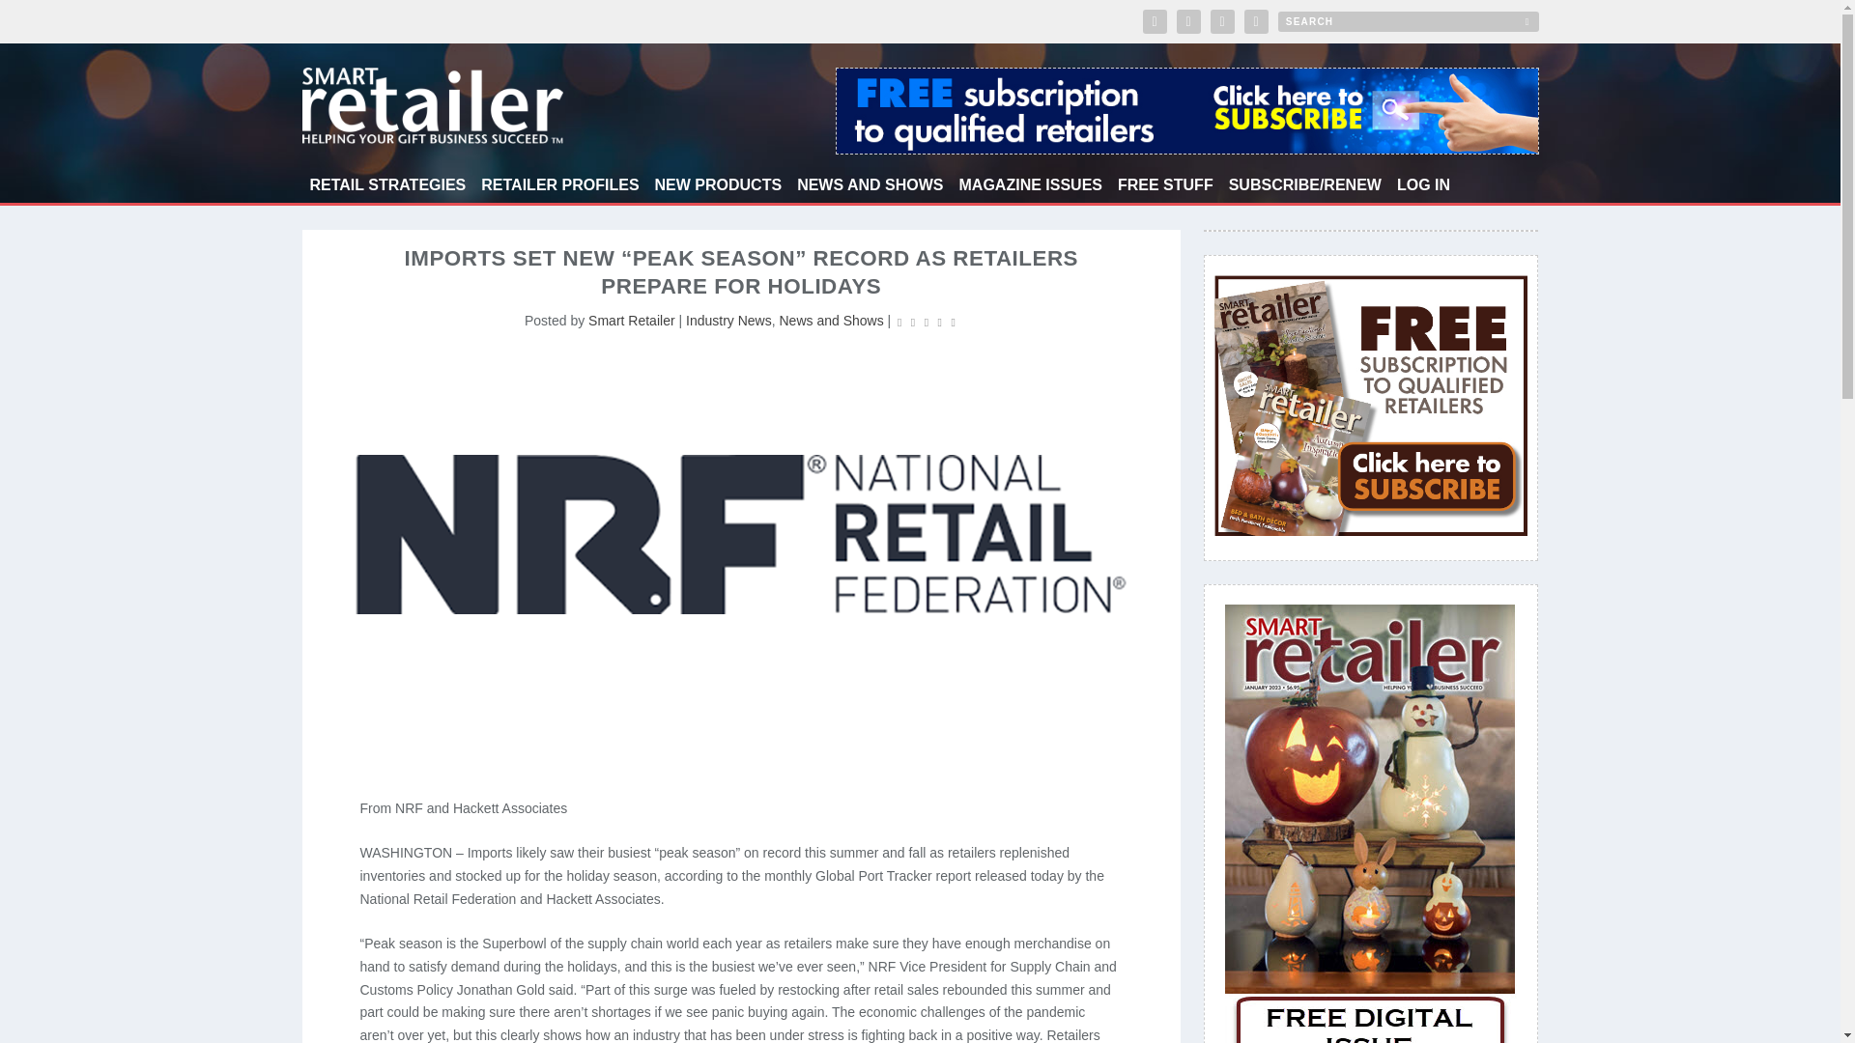  I want to click on RETAIL STRATEGIES, so click(386, 189).